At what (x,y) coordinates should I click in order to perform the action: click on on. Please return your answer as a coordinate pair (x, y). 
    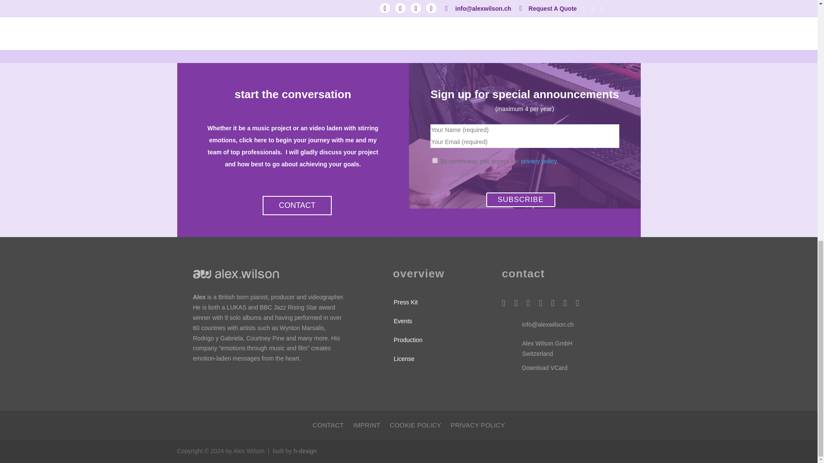
    Looking at the image, I should click on (434, 160).